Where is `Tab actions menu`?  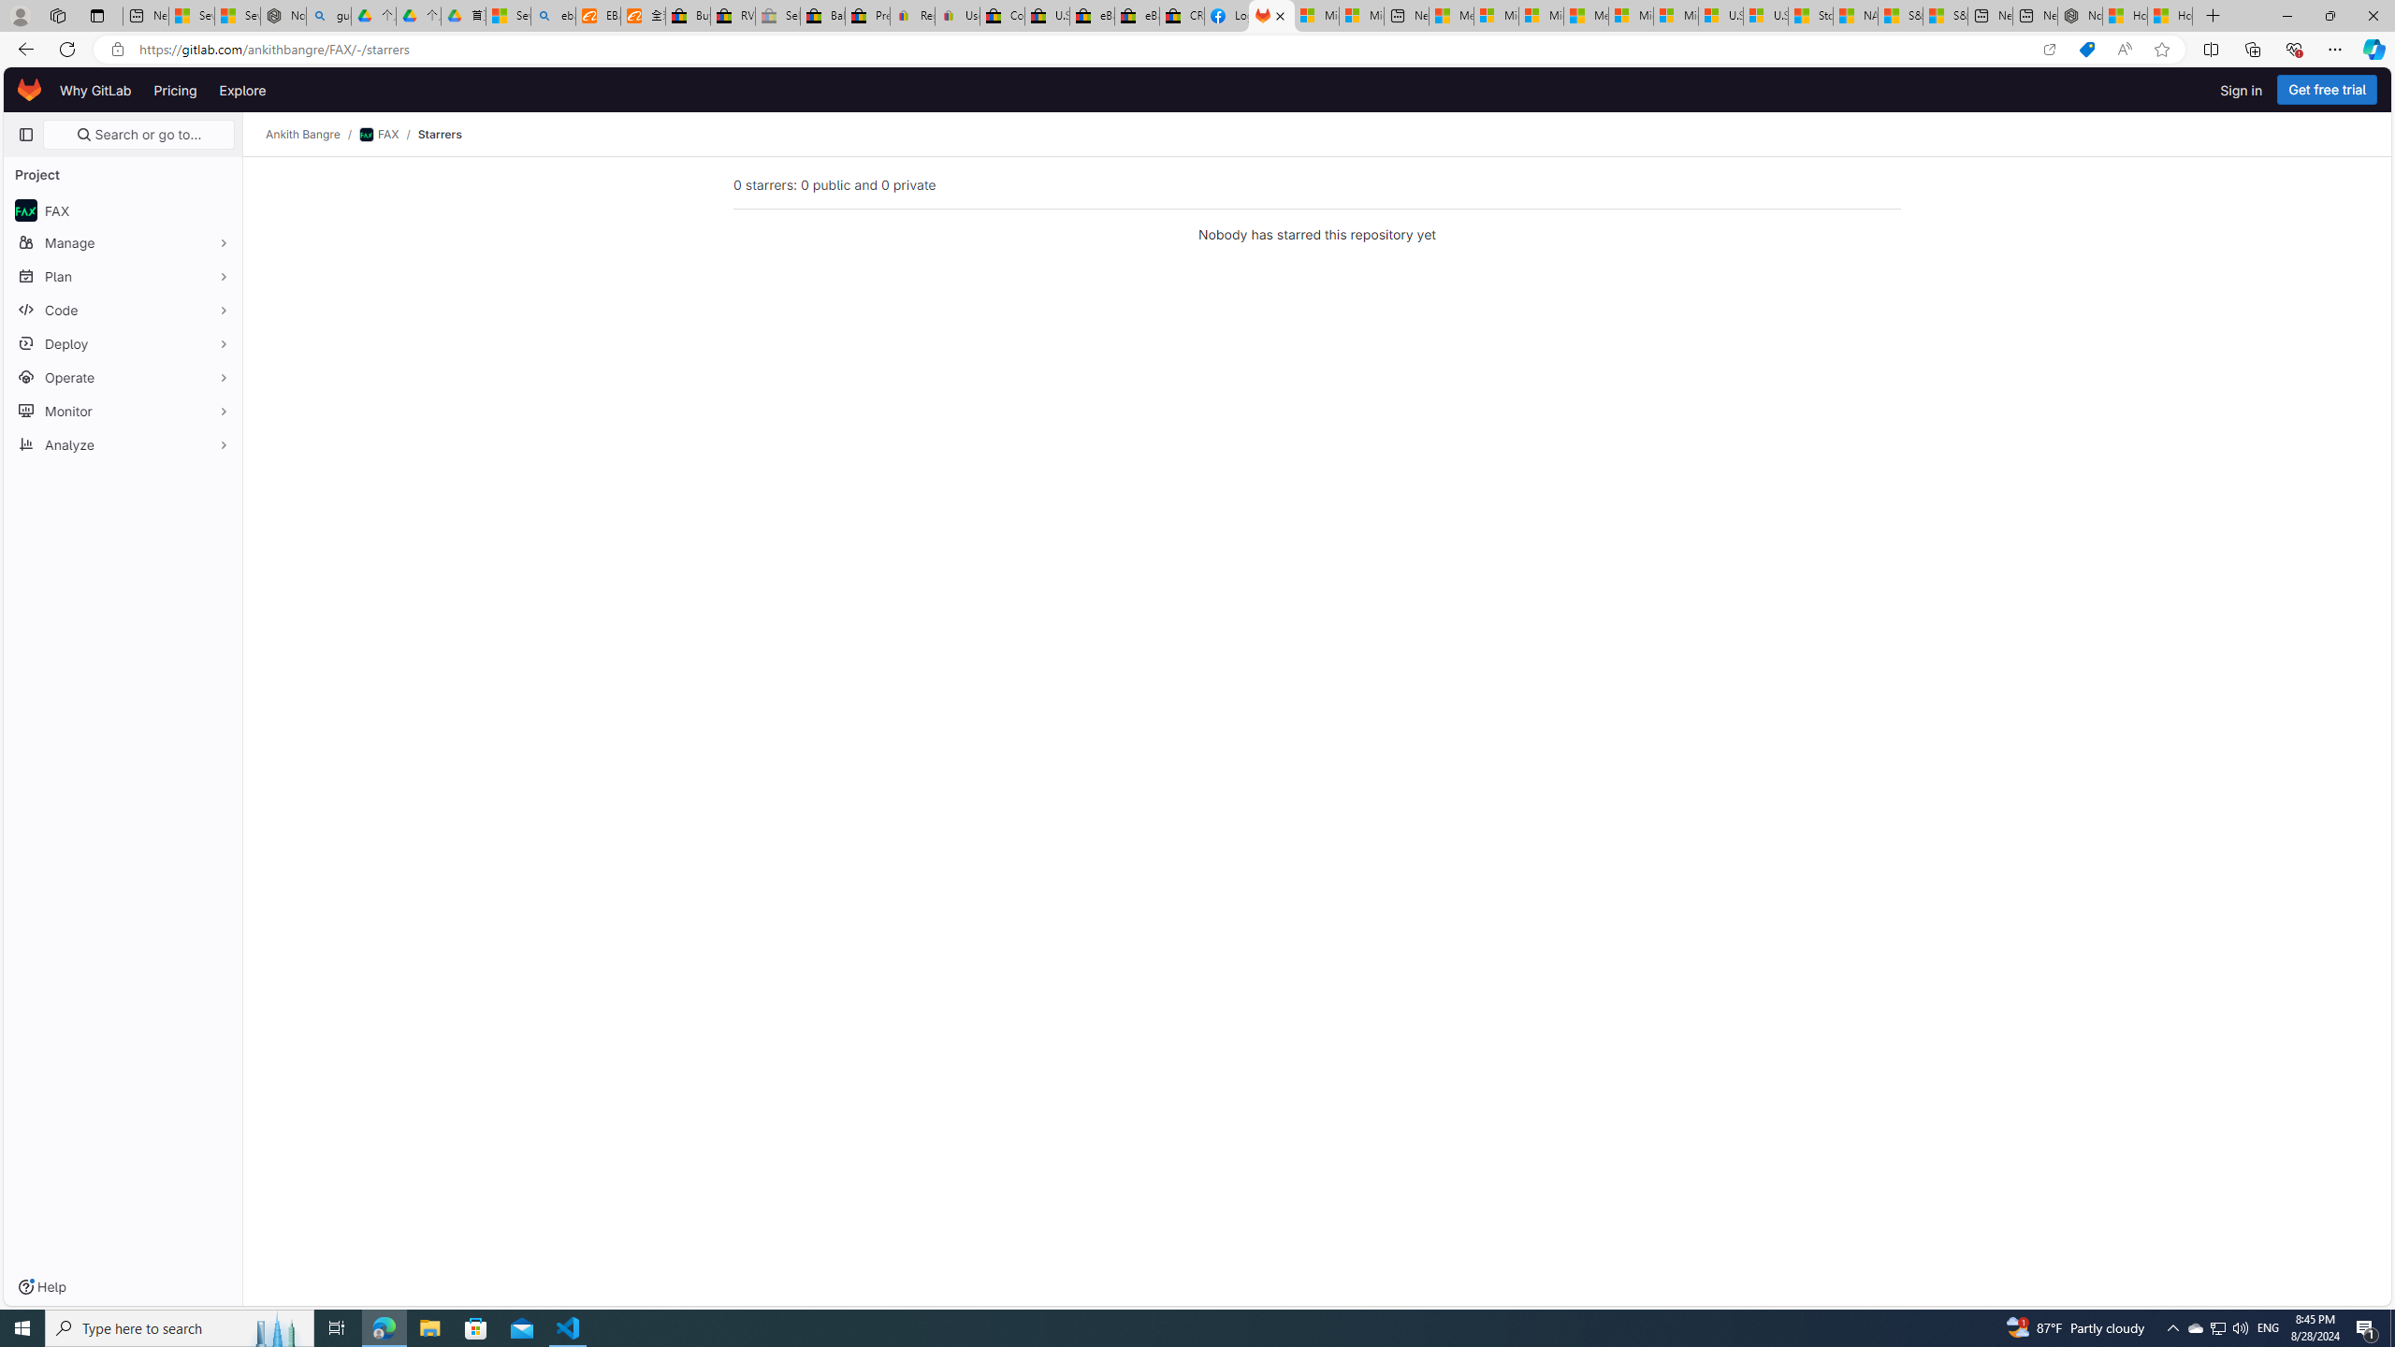
Tab actions menu is located at coordinates (97, 15).